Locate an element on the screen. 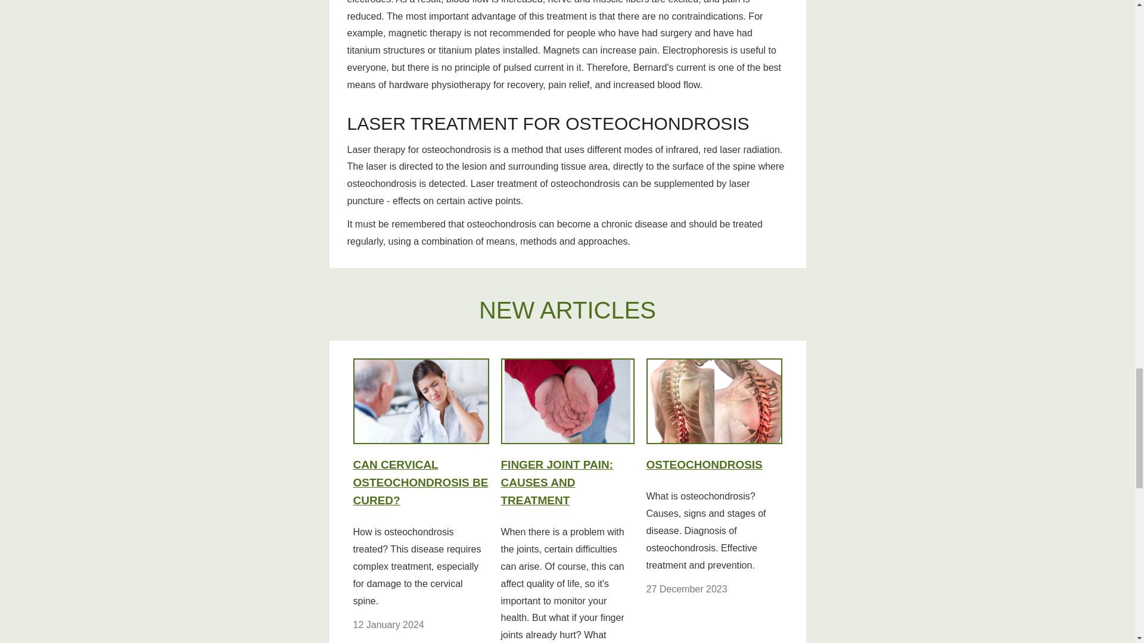 The height and width of the screenshot is (643, 1144). OSTEOCHONDROSIS is located at coordinates (714, 419).